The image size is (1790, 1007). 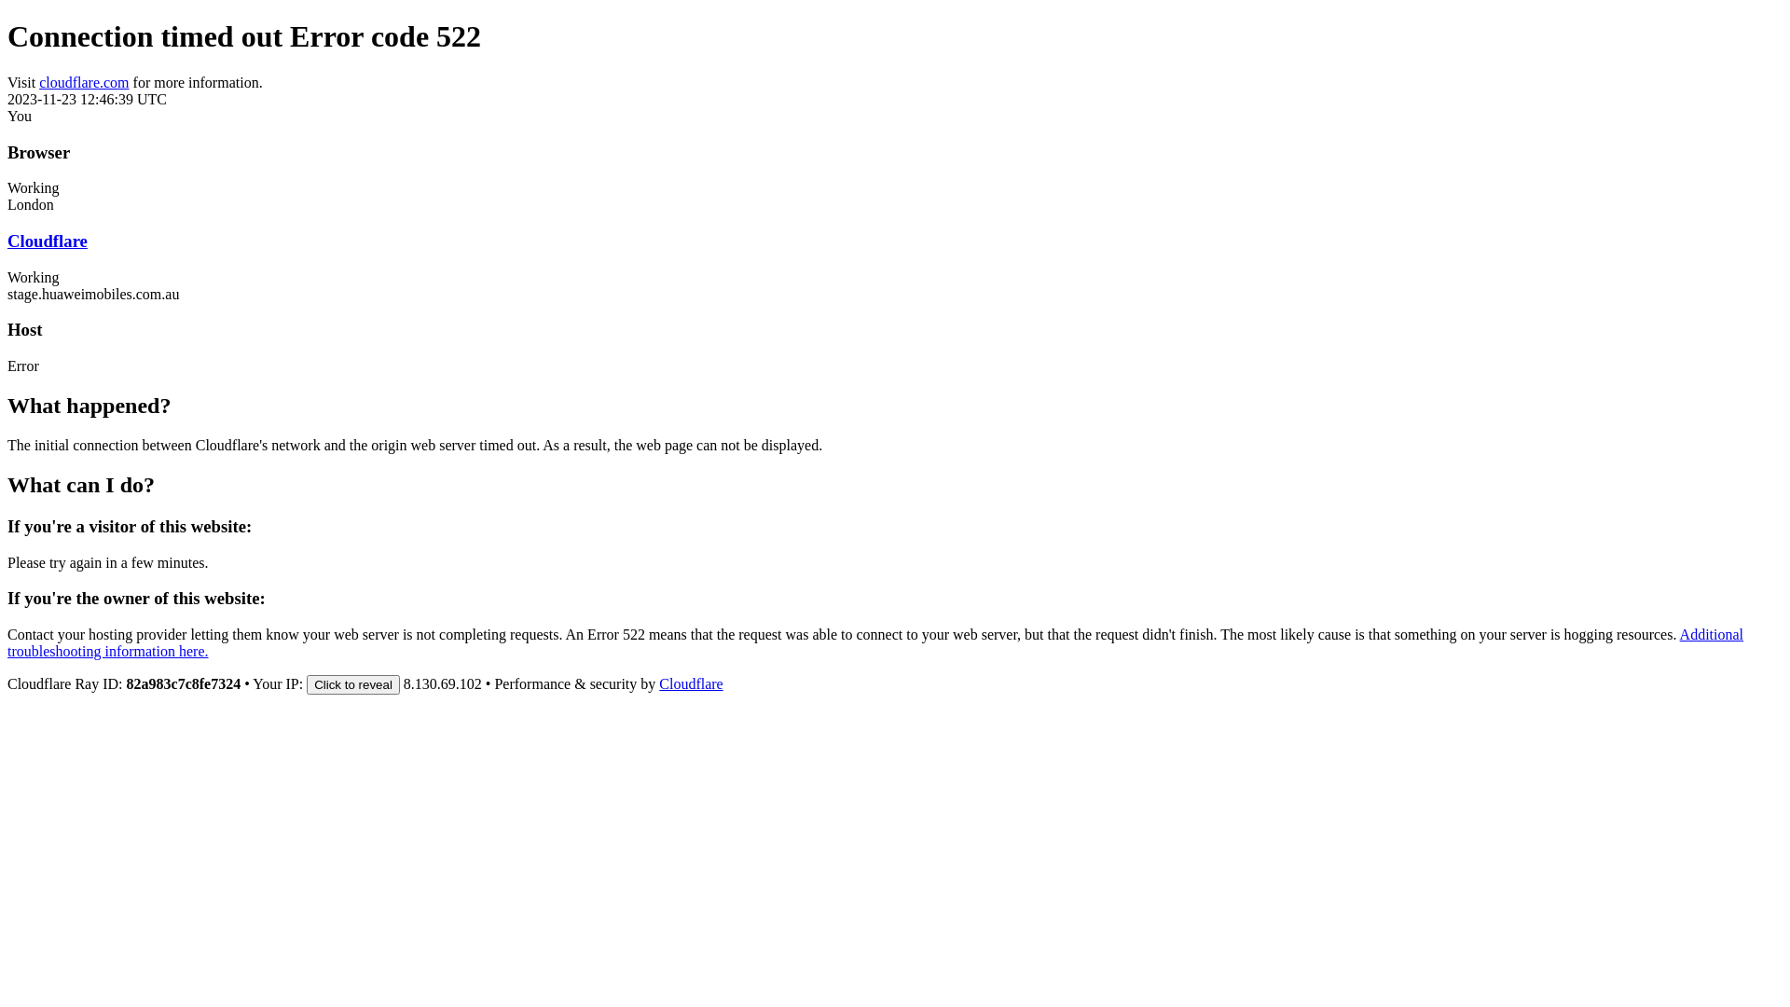 I want to click on cloudflare.com, so click(x=84, y=82).